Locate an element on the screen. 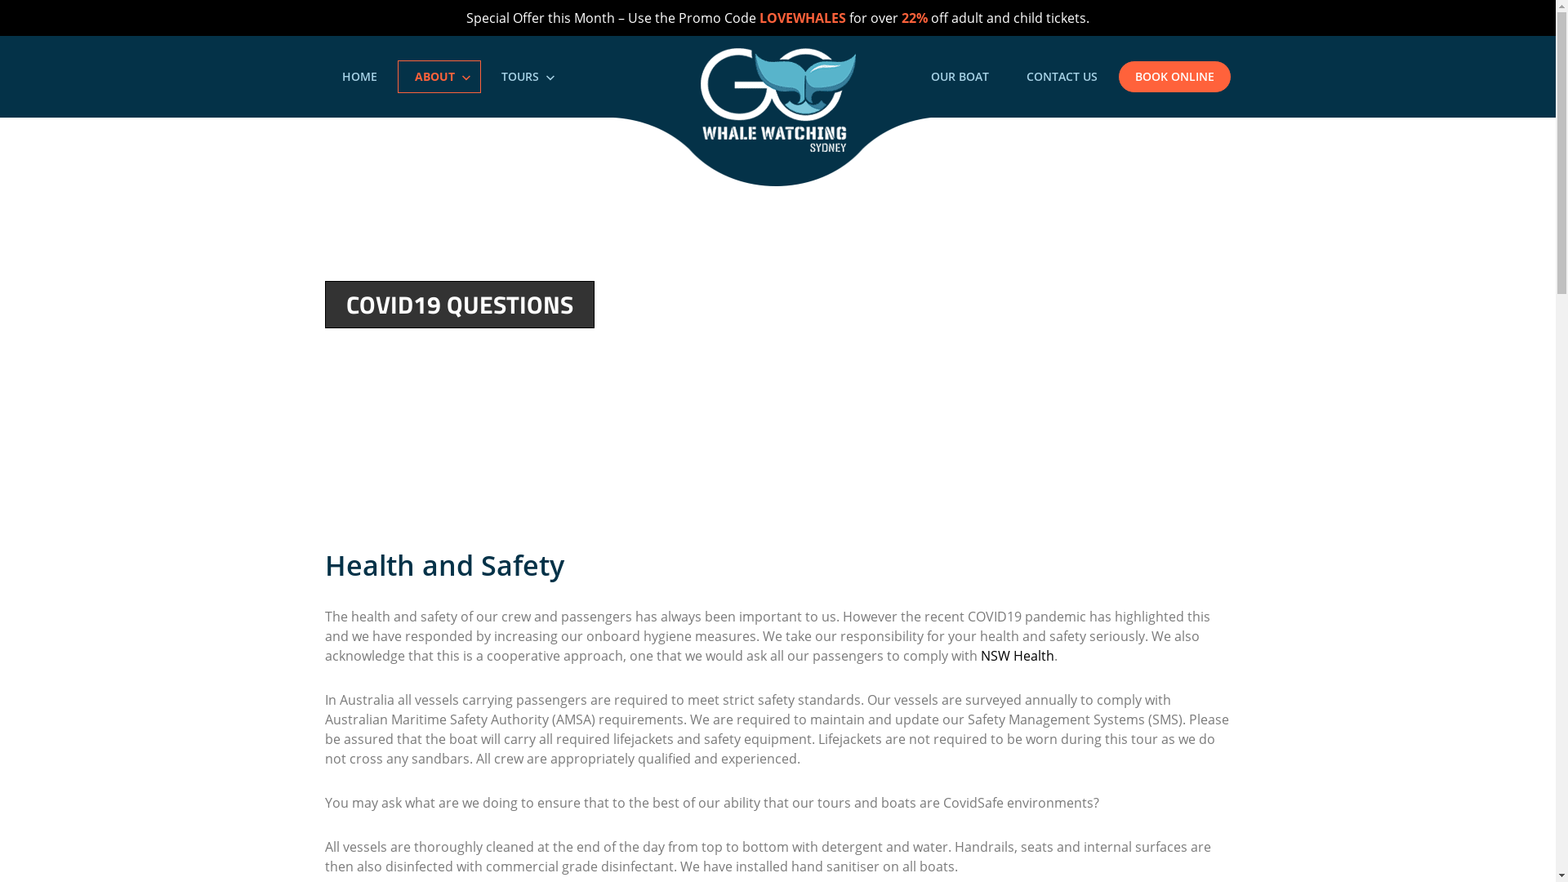 This screenshot has height=882, width=1568. TOURS is located at coordinates (525, 77).